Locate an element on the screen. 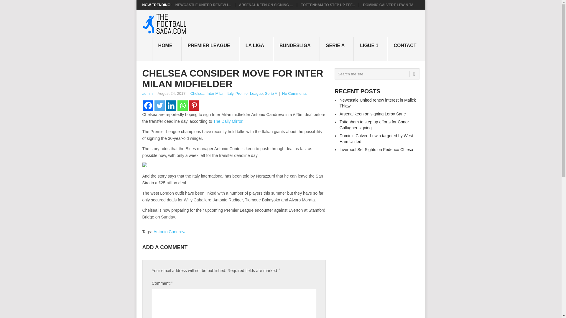 The image size is (566, 318). admin is located at coordinates (147, 93).